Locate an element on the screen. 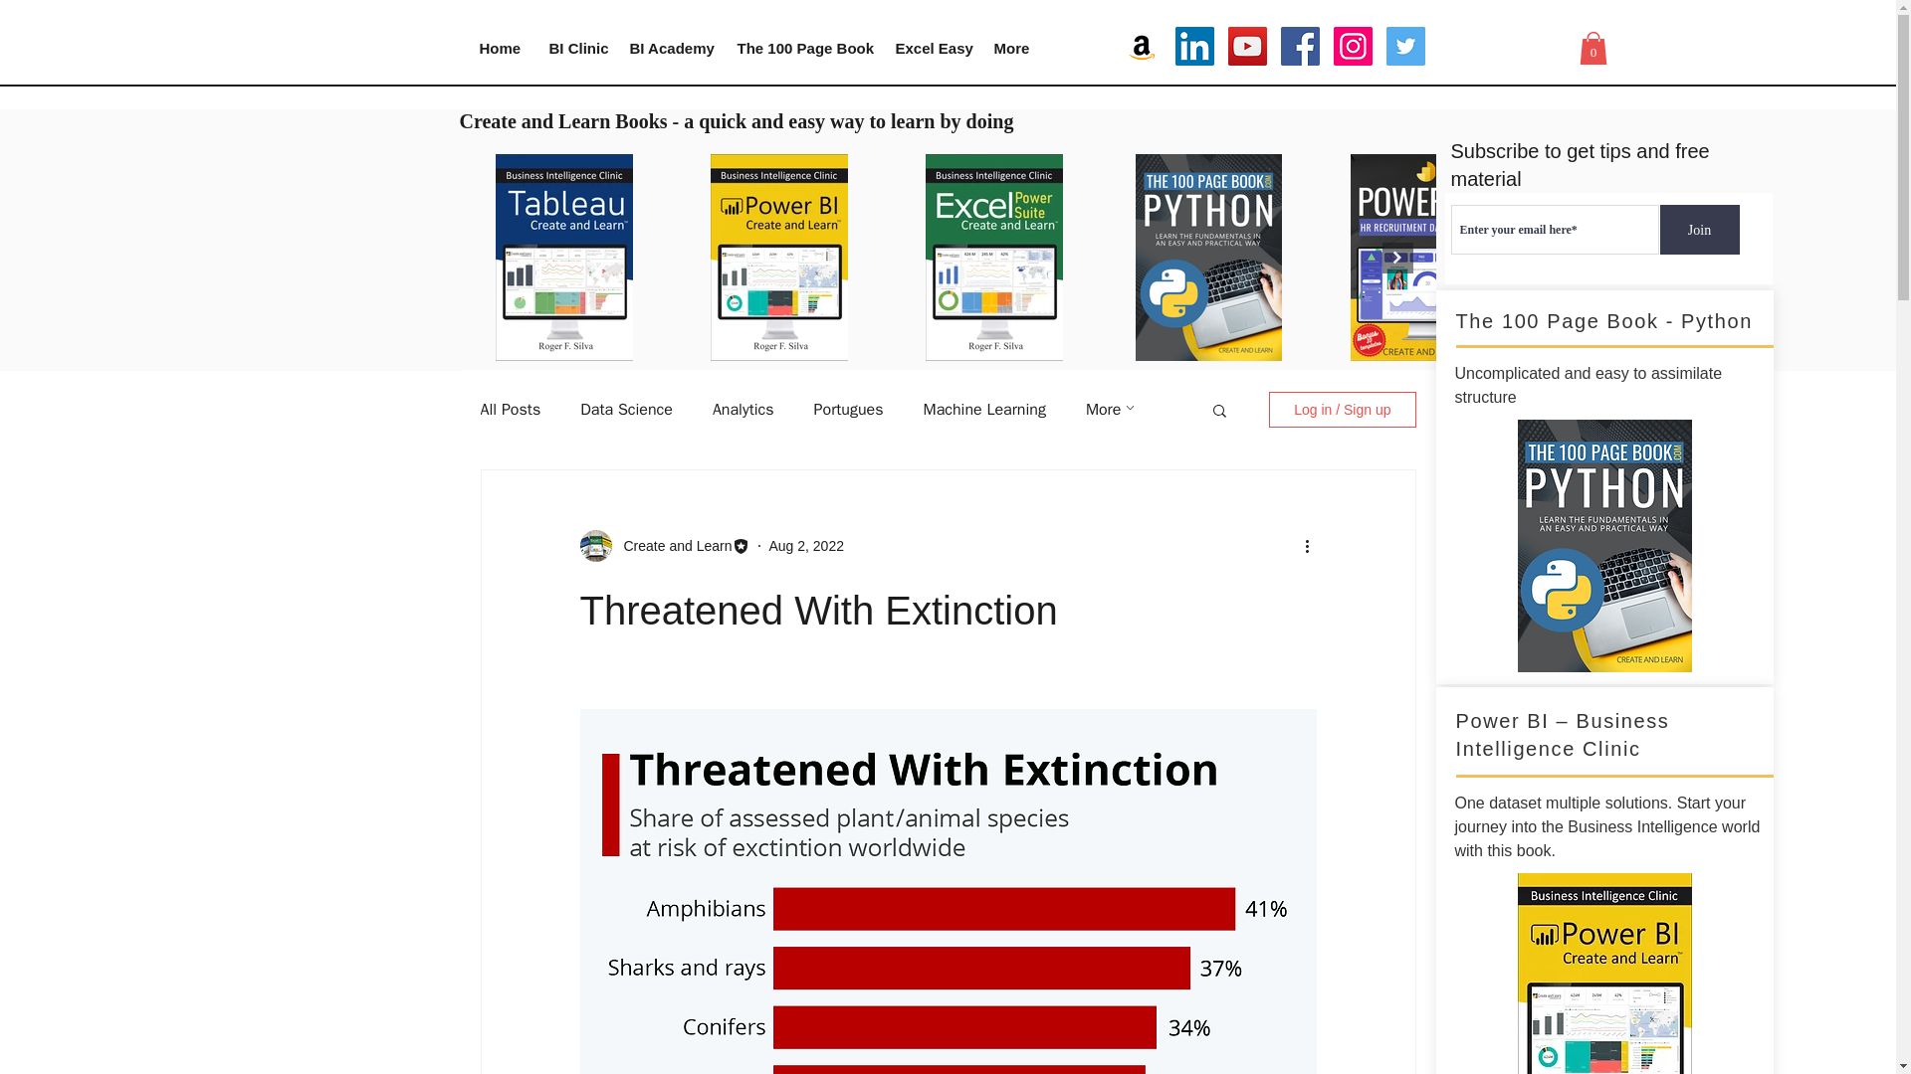 This screenshot has height=1074, width=1911. Home is located at coordinates (498, 48).